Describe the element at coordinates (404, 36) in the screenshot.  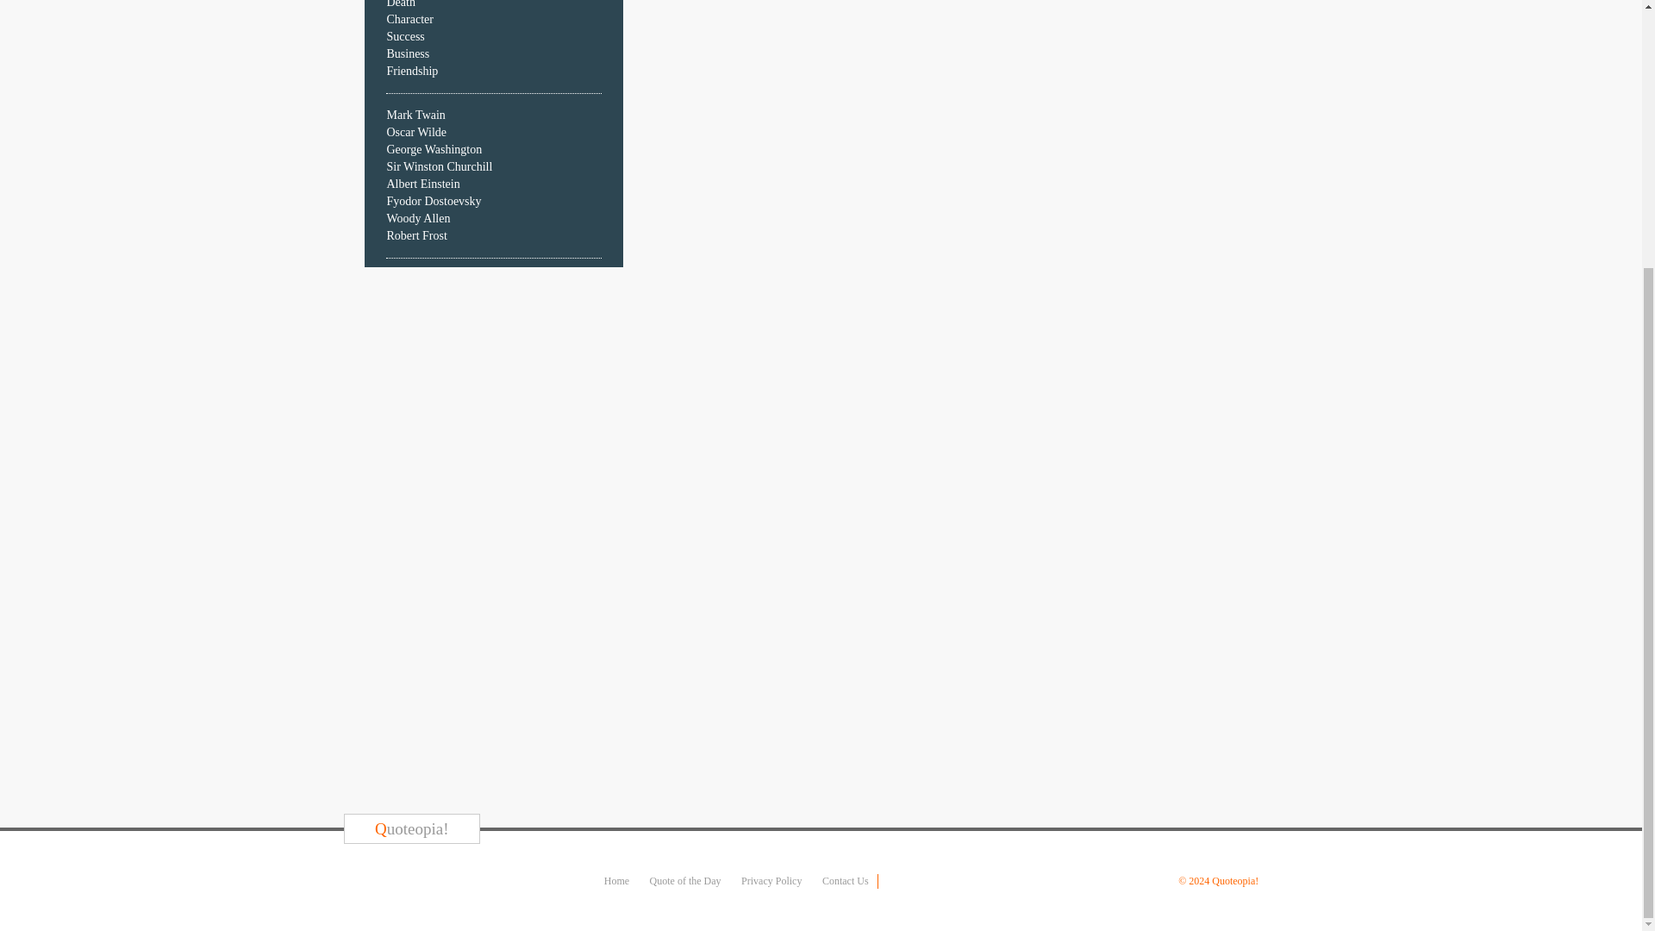
I see `Success Quotes` at that location.